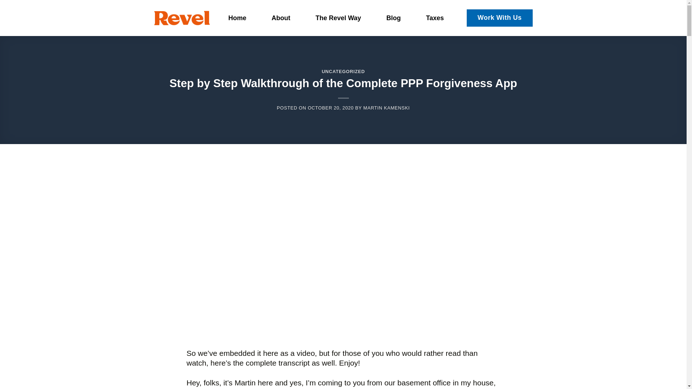 The height and width of the screenshot is (389, 692). What do you see at coordinates (182, 17) in the screenshot?
I see `Revel CPA` at bounding box center [182, 17].